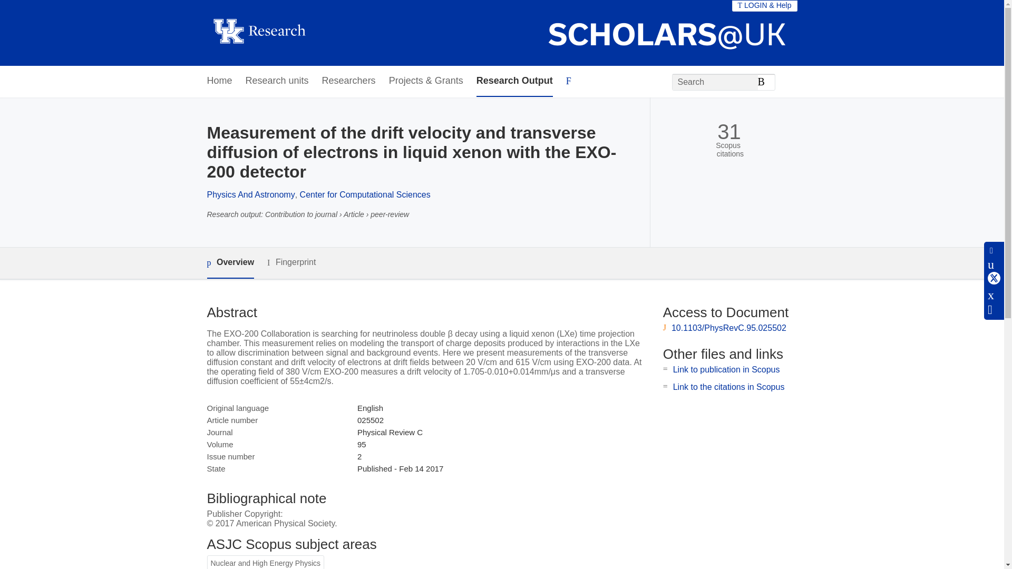 The height and width of the screenshot is (569, 1012). I want to click on Link to the citations in Scopus, so click(728, 387).